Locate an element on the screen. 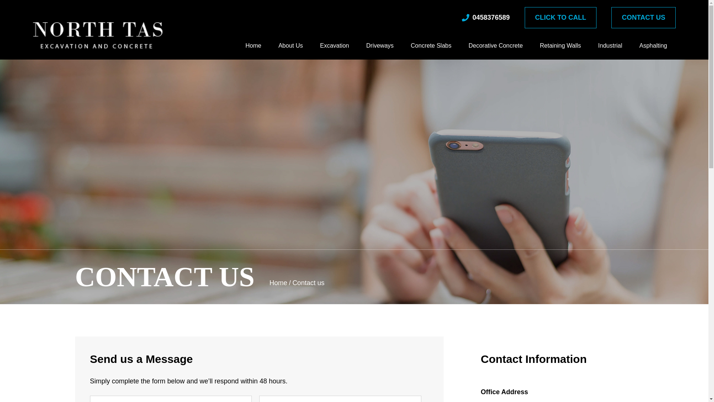 This screenshot has height=402, width=714. Home is located at coordinates (278, 283).